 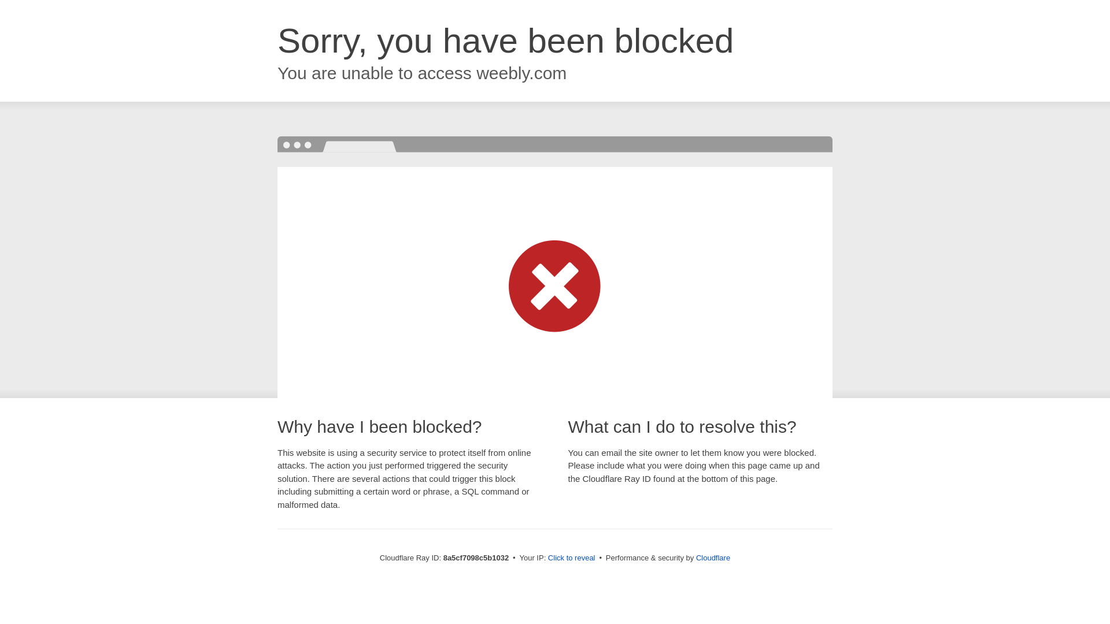 I want to click on Click to reveal, so click(x=571, y=558).